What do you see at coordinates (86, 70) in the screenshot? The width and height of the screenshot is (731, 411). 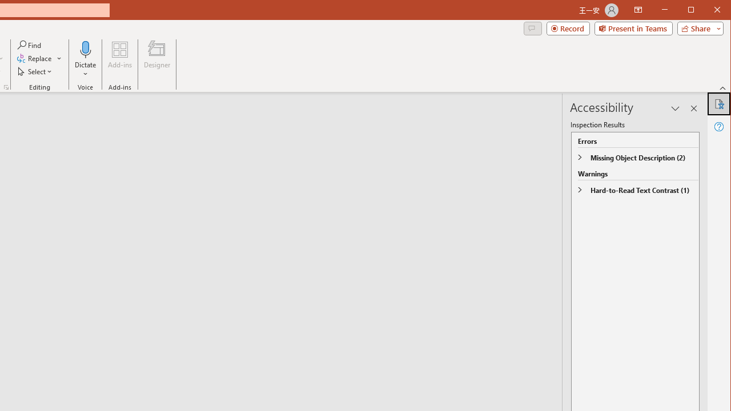 I see `More Options` at bounding box center [86, 70].